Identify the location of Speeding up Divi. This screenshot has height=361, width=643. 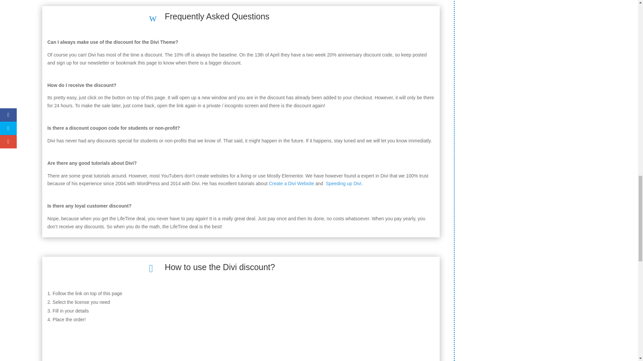
(344, 184).